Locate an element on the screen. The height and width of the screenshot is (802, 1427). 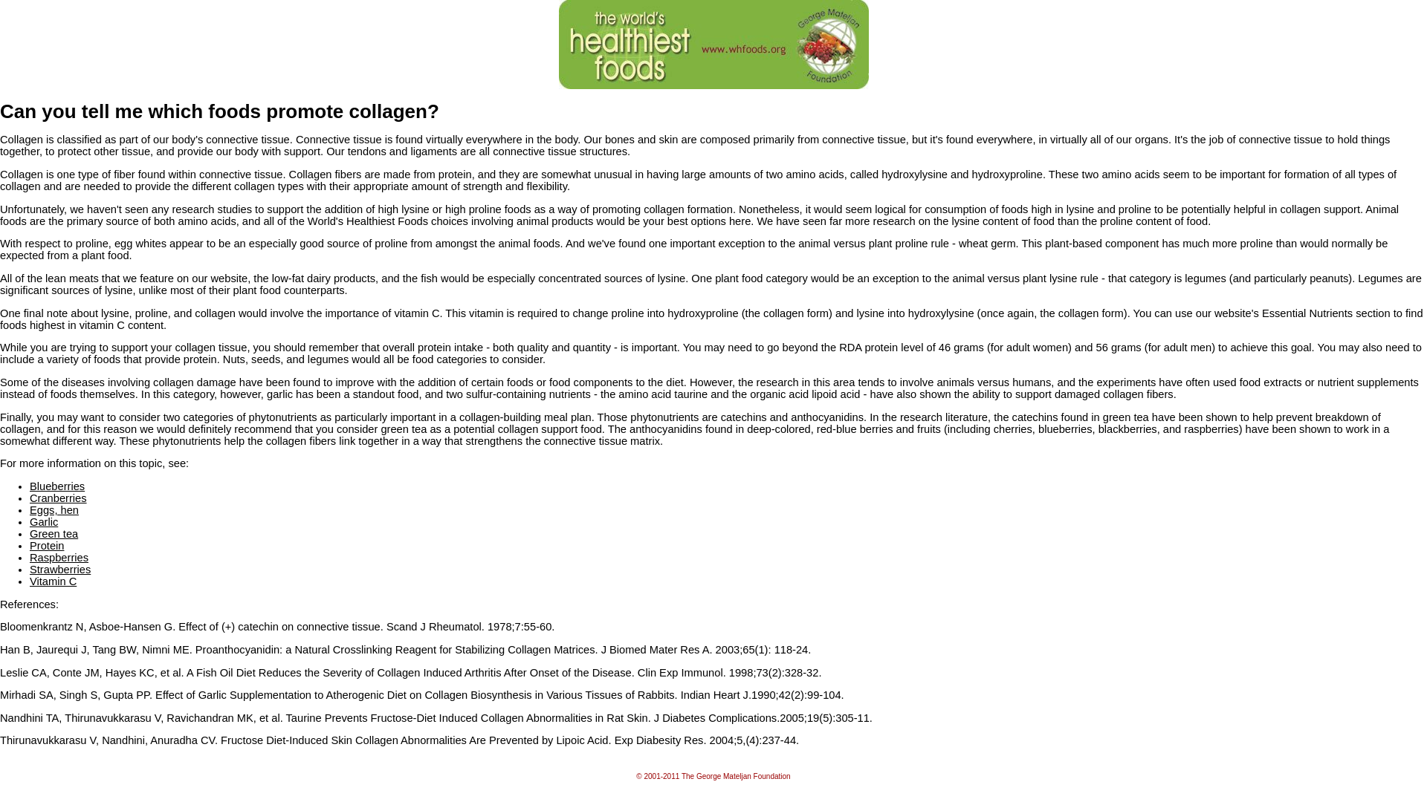
Blueberries is located at coordinates (56, 486).